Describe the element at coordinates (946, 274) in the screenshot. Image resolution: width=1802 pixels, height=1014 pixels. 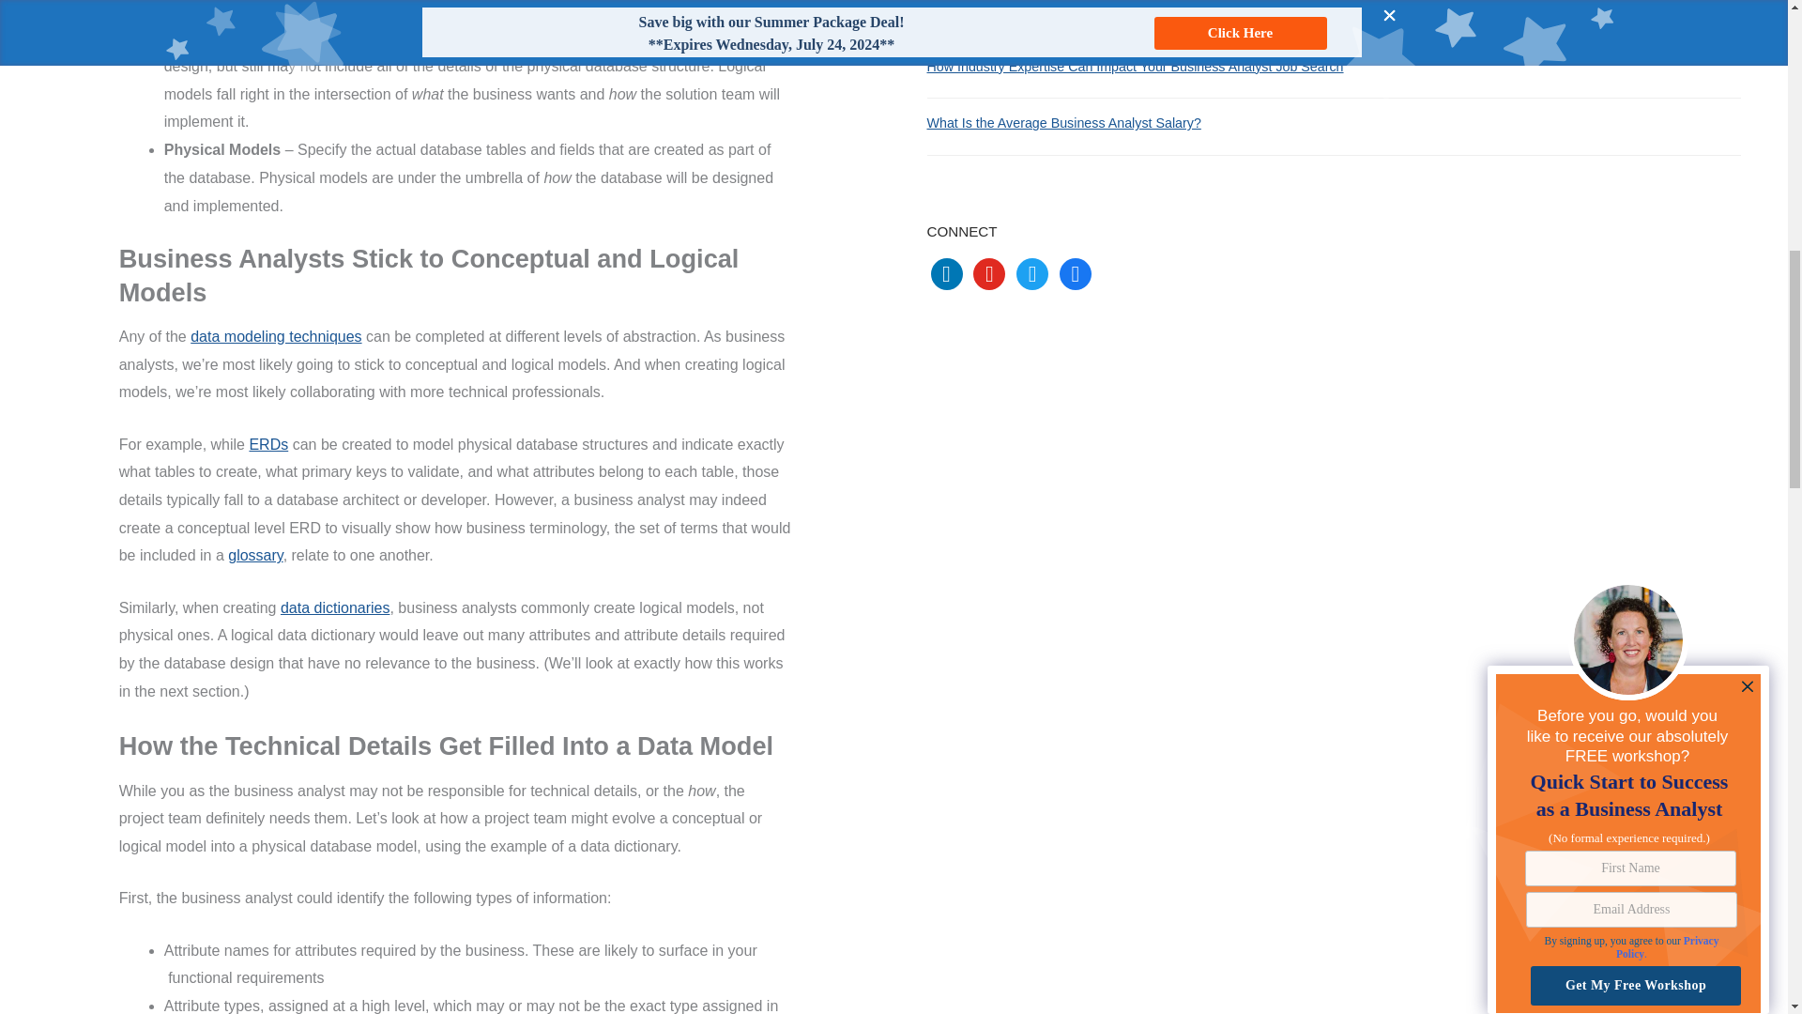
I see `Default Label` at that location.